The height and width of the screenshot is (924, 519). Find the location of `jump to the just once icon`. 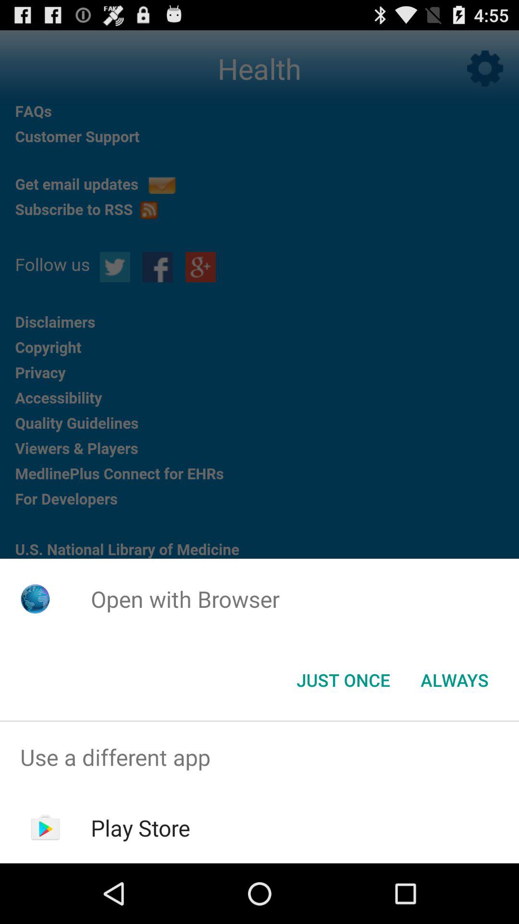

jump to the just once icon is located at coordinates (343, 680).